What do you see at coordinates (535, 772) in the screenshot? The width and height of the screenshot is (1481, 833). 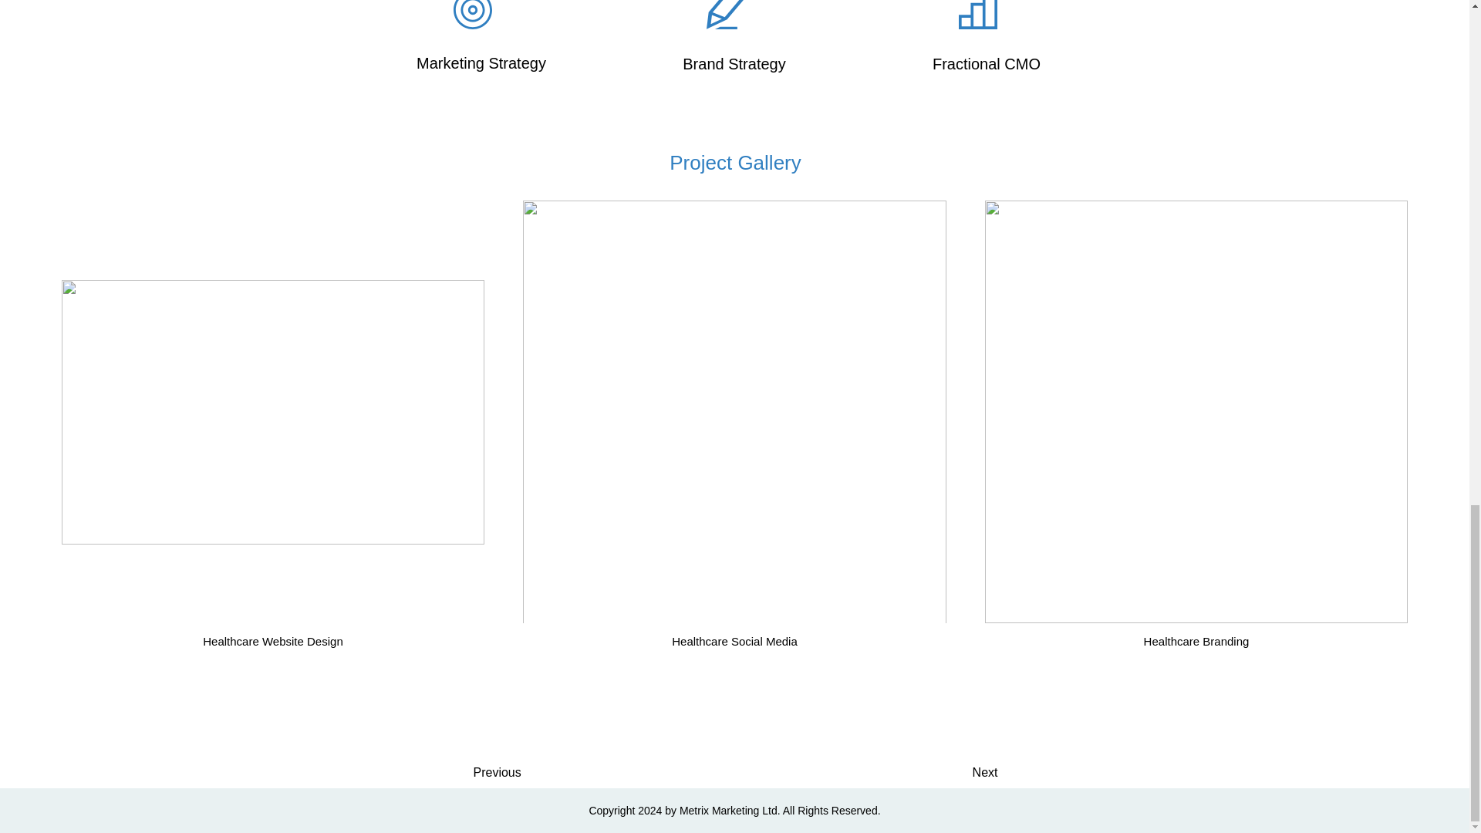 I see `Previous` at bounding box center [535, 772].